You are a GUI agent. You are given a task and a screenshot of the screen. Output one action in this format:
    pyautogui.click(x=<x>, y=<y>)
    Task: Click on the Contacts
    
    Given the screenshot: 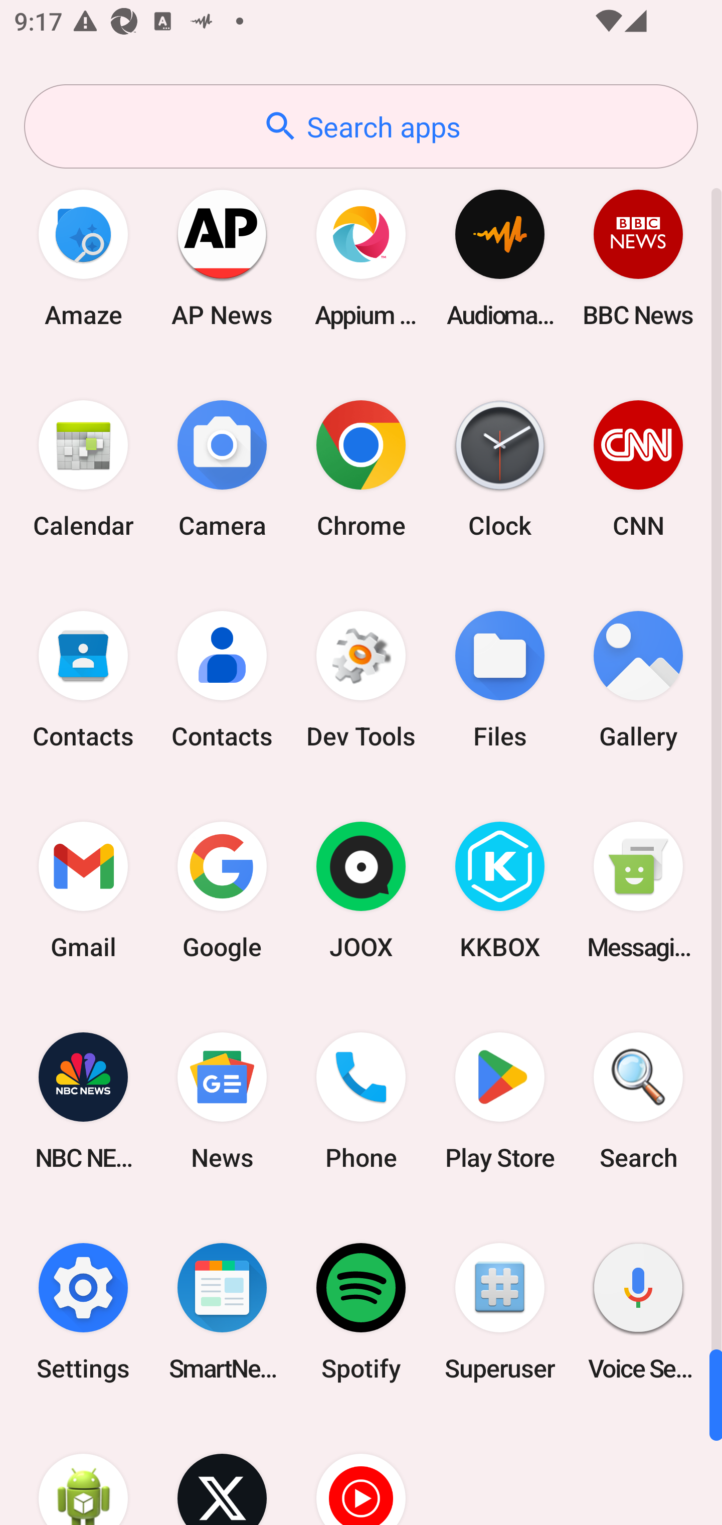 What is the action you would take?
    pyautogui.click(x=222, y=680)
    